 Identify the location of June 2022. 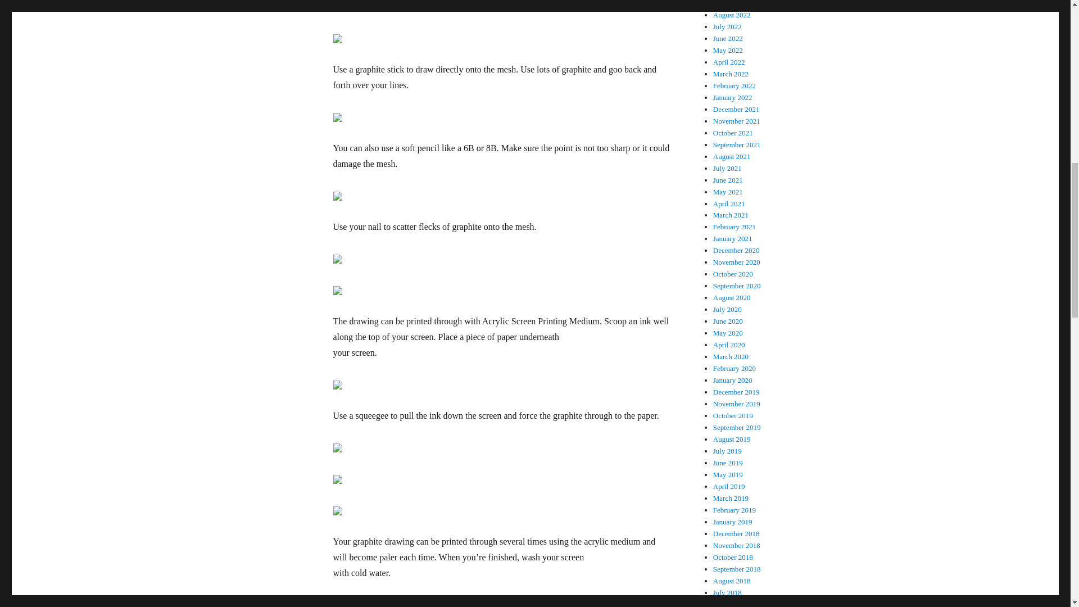
(728, 38).